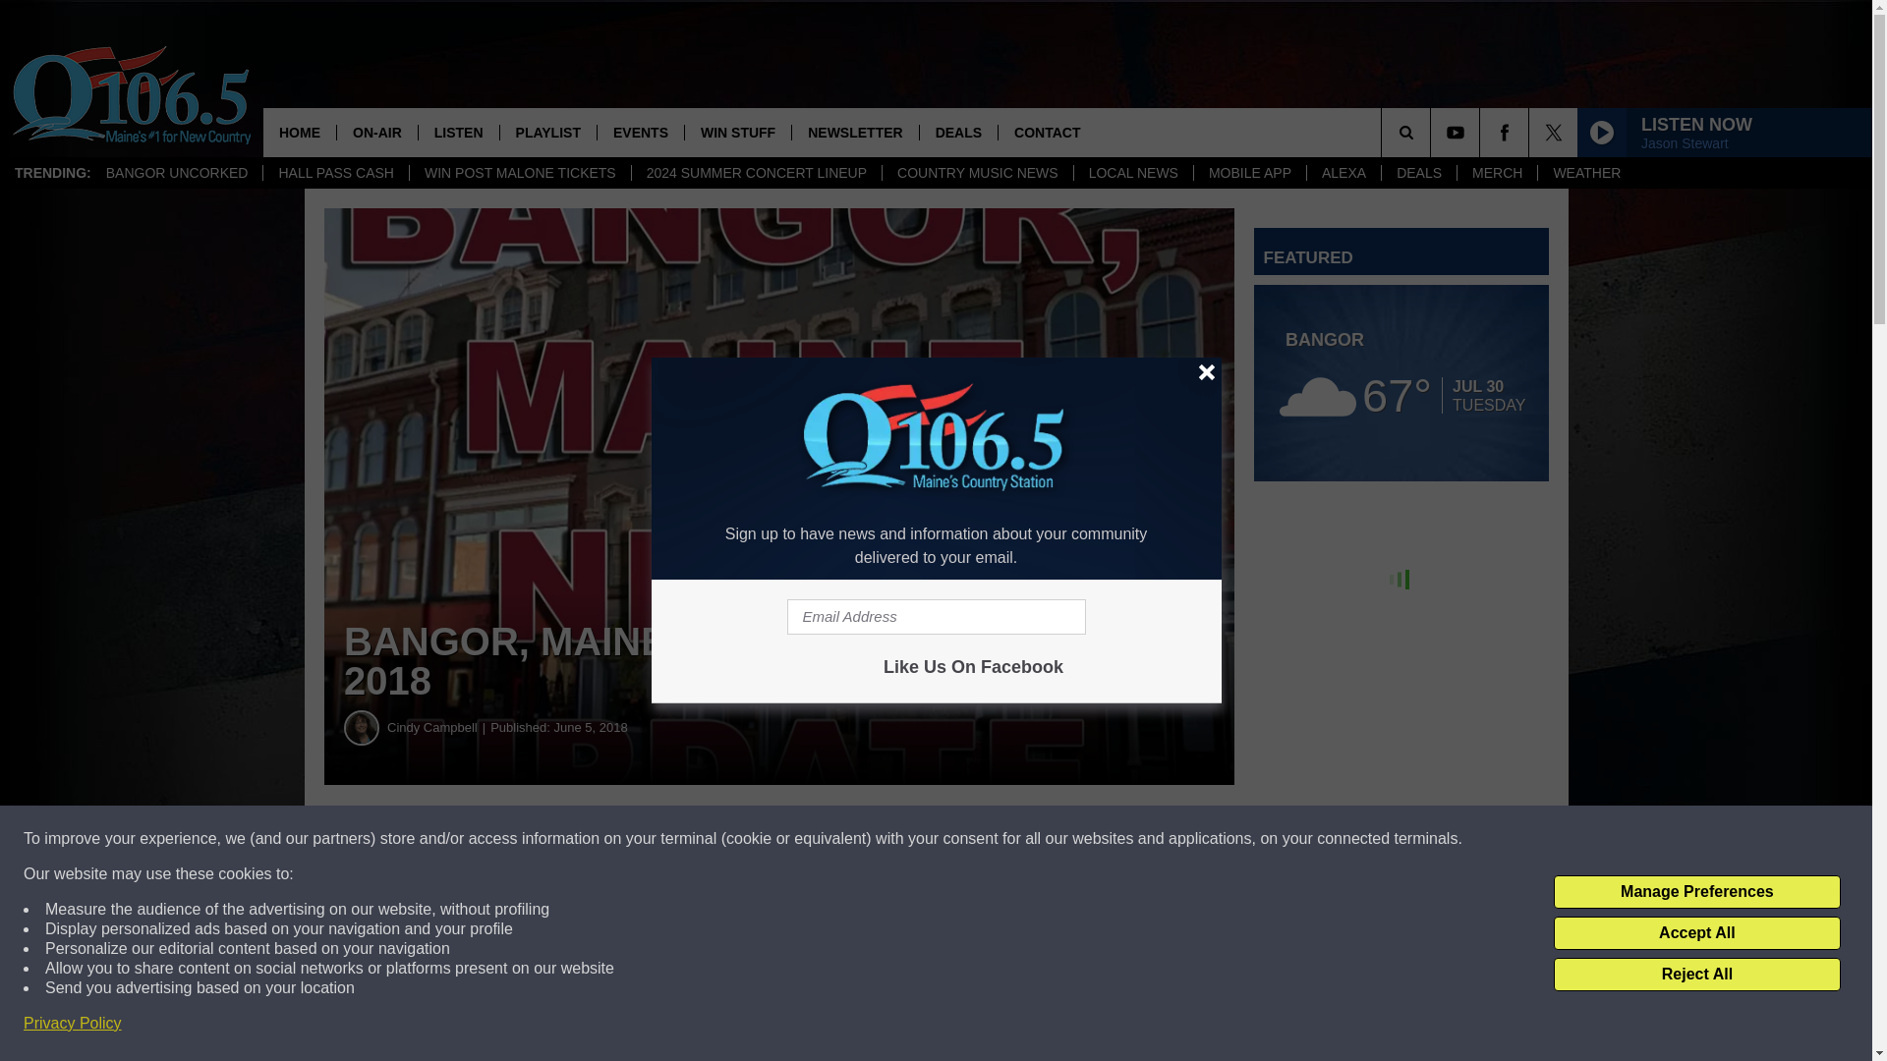 The width and height of the screenshot is (1887, 1061). What do you see at coordinates (1433, 132) in the screenshot?
I see `SEARCH` at bounding box center [1433, 132].